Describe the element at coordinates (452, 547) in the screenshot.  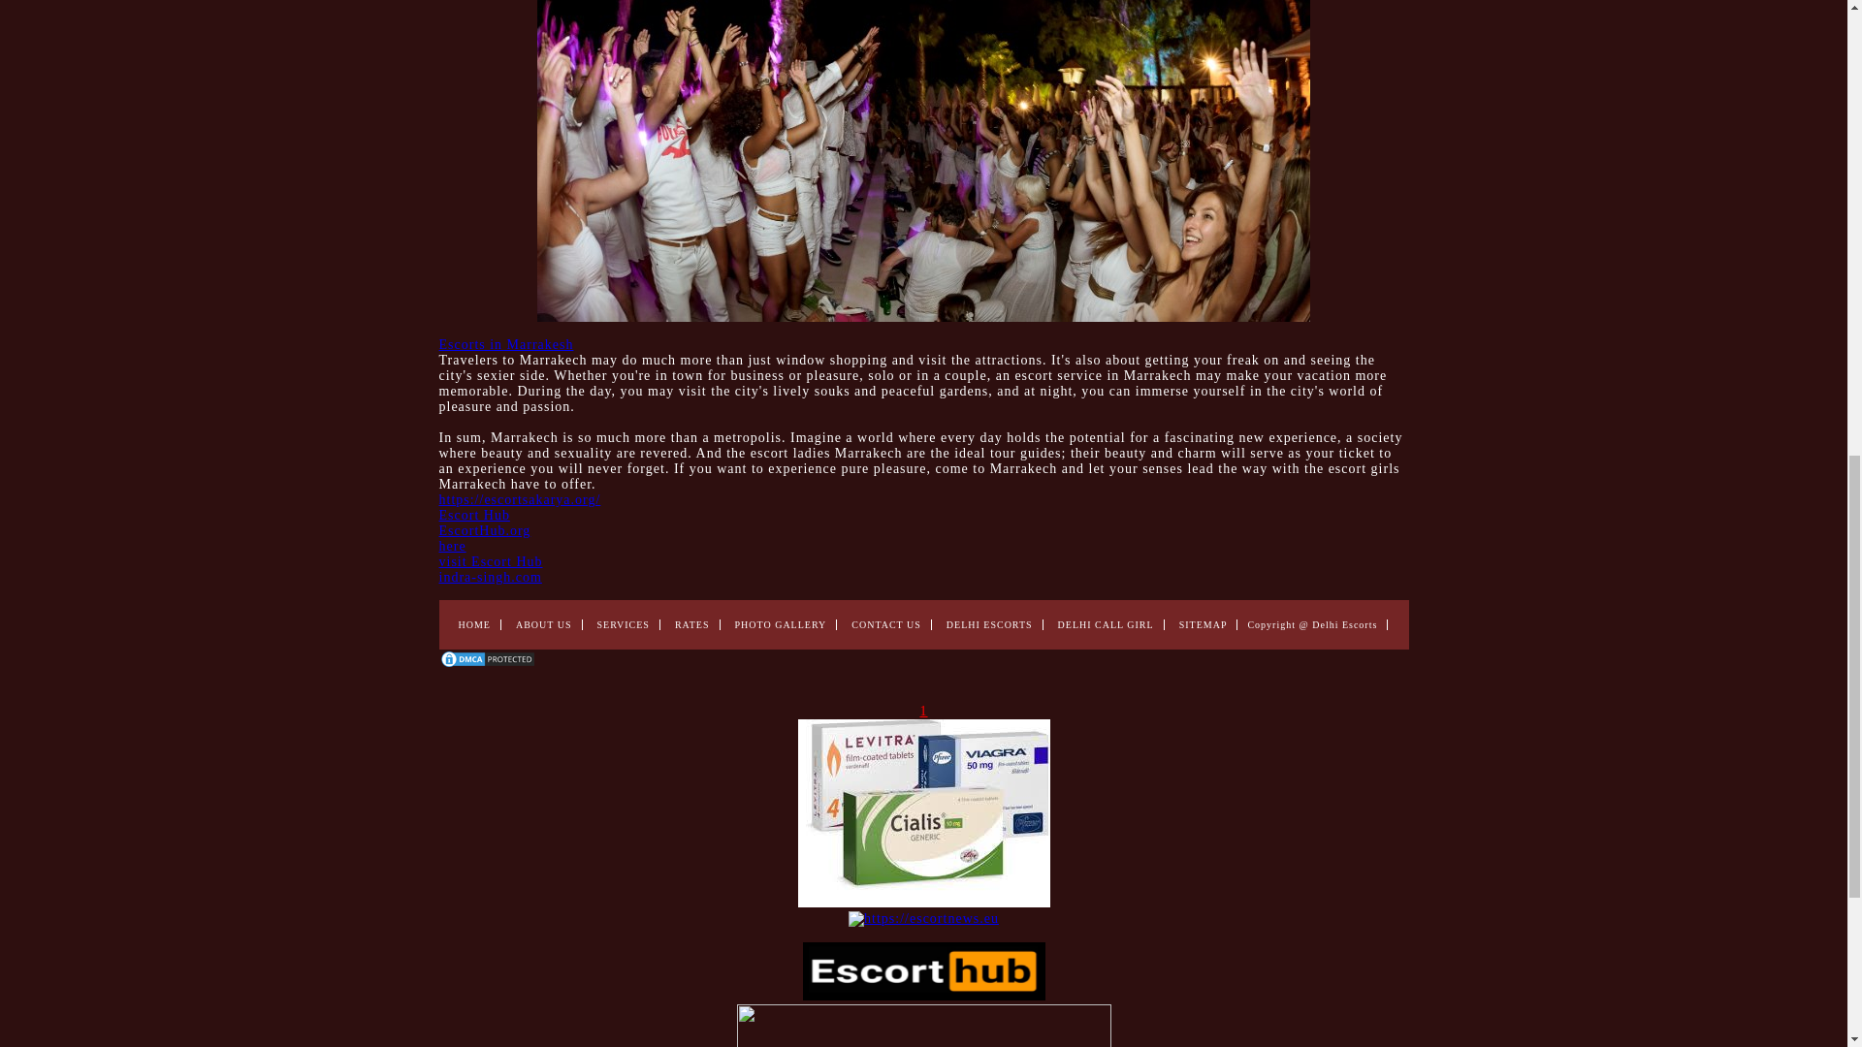
I see `here` at that location.